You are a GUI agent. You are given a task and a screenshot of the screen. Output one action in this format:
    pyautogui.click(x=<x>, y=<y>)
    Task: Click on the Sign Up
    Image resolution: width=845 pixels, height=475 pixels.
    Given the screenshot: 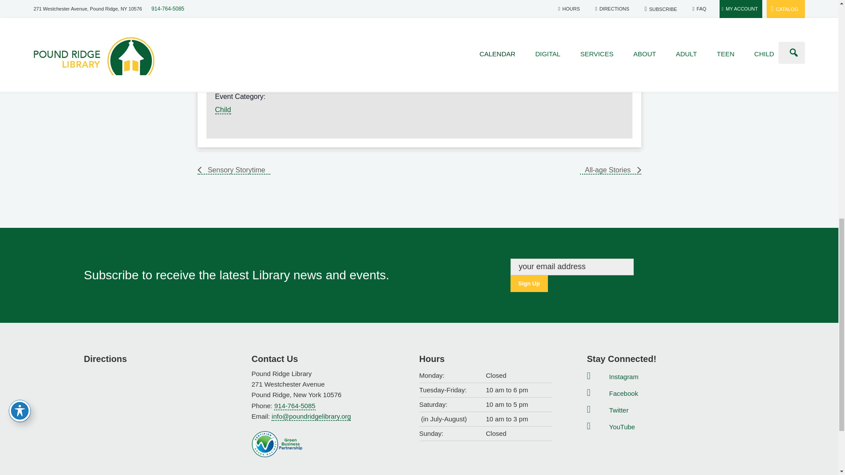 What is the action you would take?
    pyautogui.click(x=529, y=284)
    